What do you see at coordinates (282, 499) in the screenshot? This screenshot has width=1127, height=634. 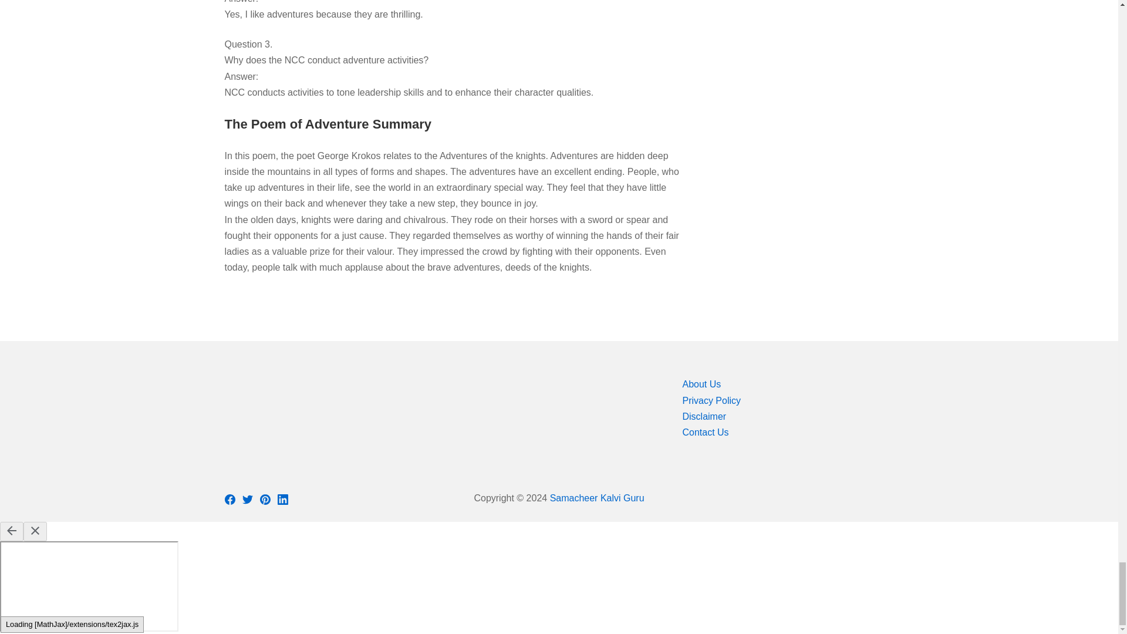 I see `About Us` at bounding box center [282, 499].